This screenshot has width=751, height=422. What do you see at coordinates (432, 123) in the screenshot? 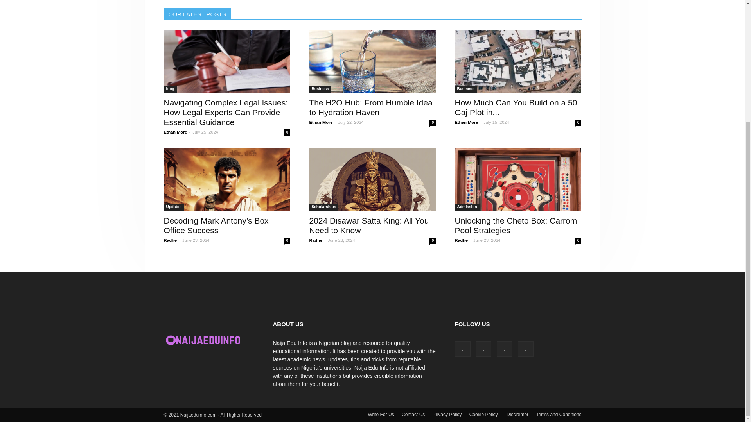
I see `0` at bounding box center [432, 123].